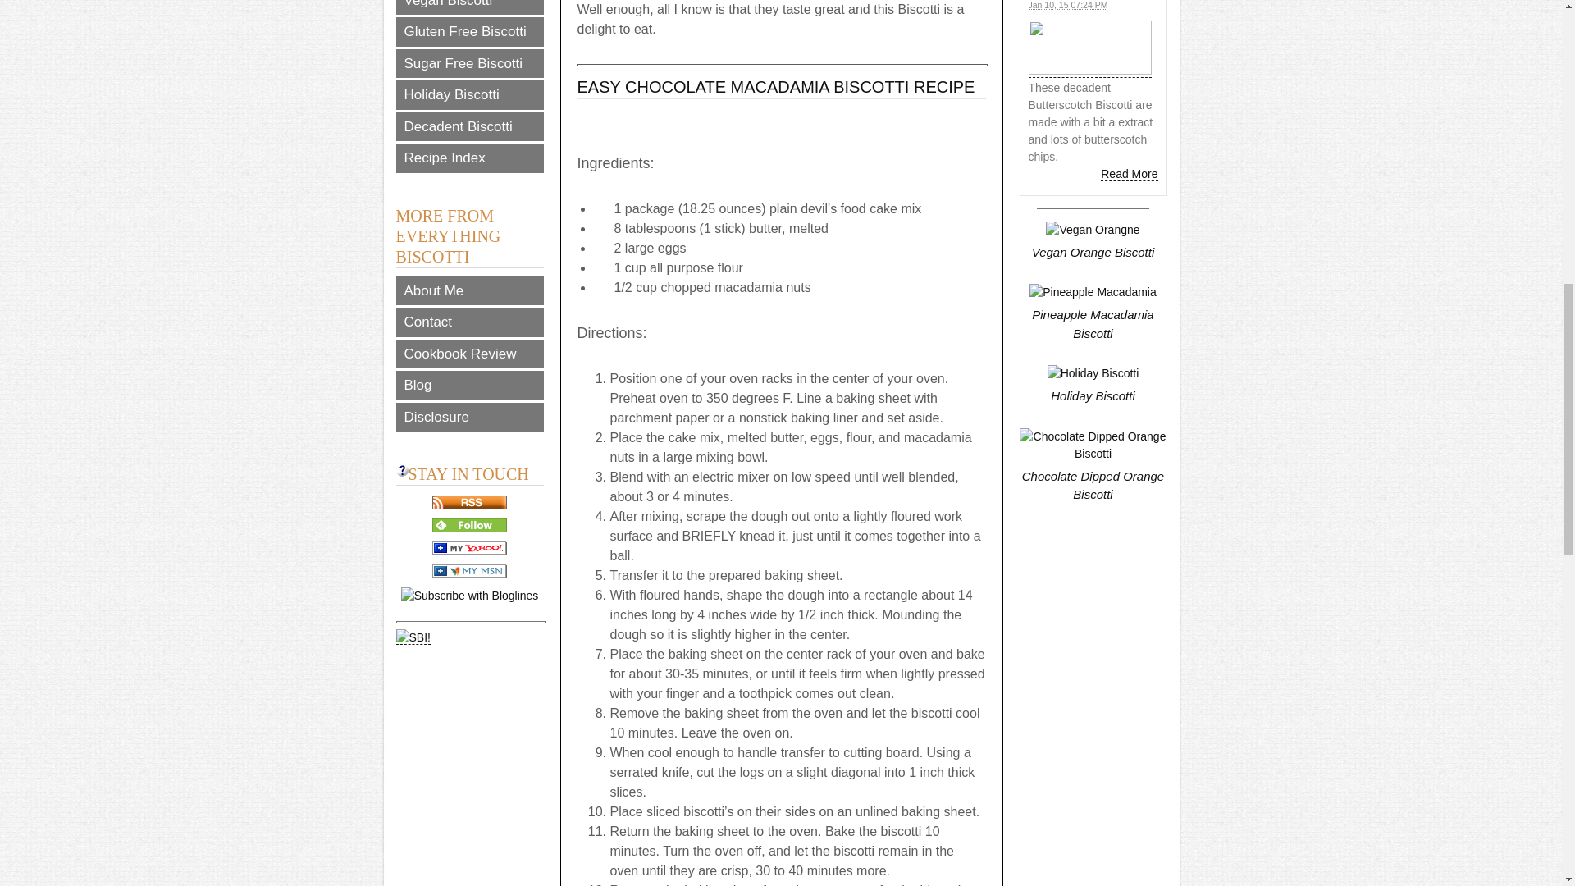 The image size is (1575, 886). Describe the element at coordinates (1093, 476) in the screenshot. I see `Go to Chocolate Dipped Orange Biscotti` at that location.